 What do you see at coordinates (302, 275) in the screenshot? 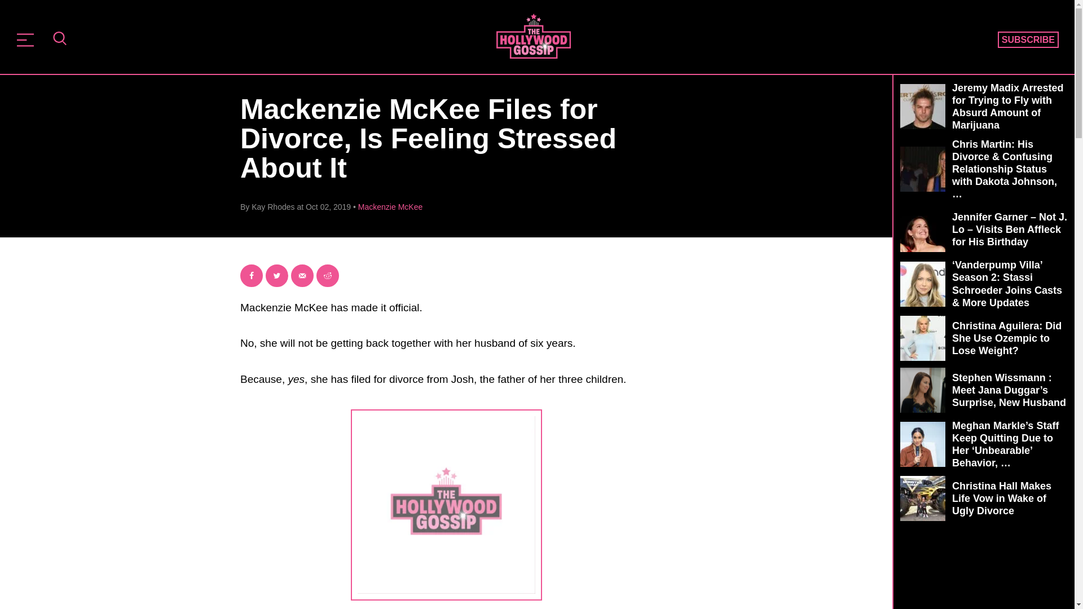
I see `Send over email` at bounding box center [302, 275].